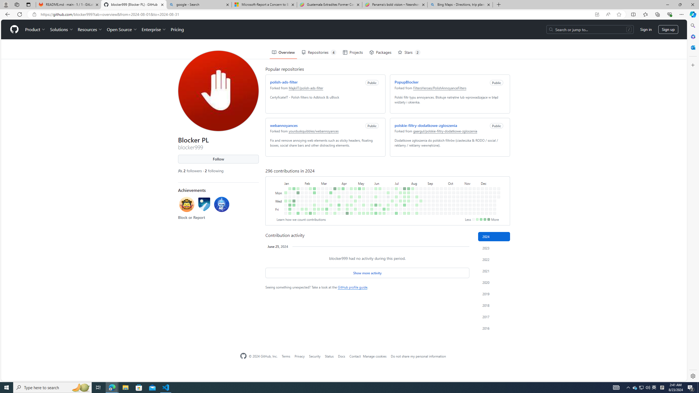 This screenshot has width=699, height=393. I want to click on No contributions on November 15th., so click(470, 209).